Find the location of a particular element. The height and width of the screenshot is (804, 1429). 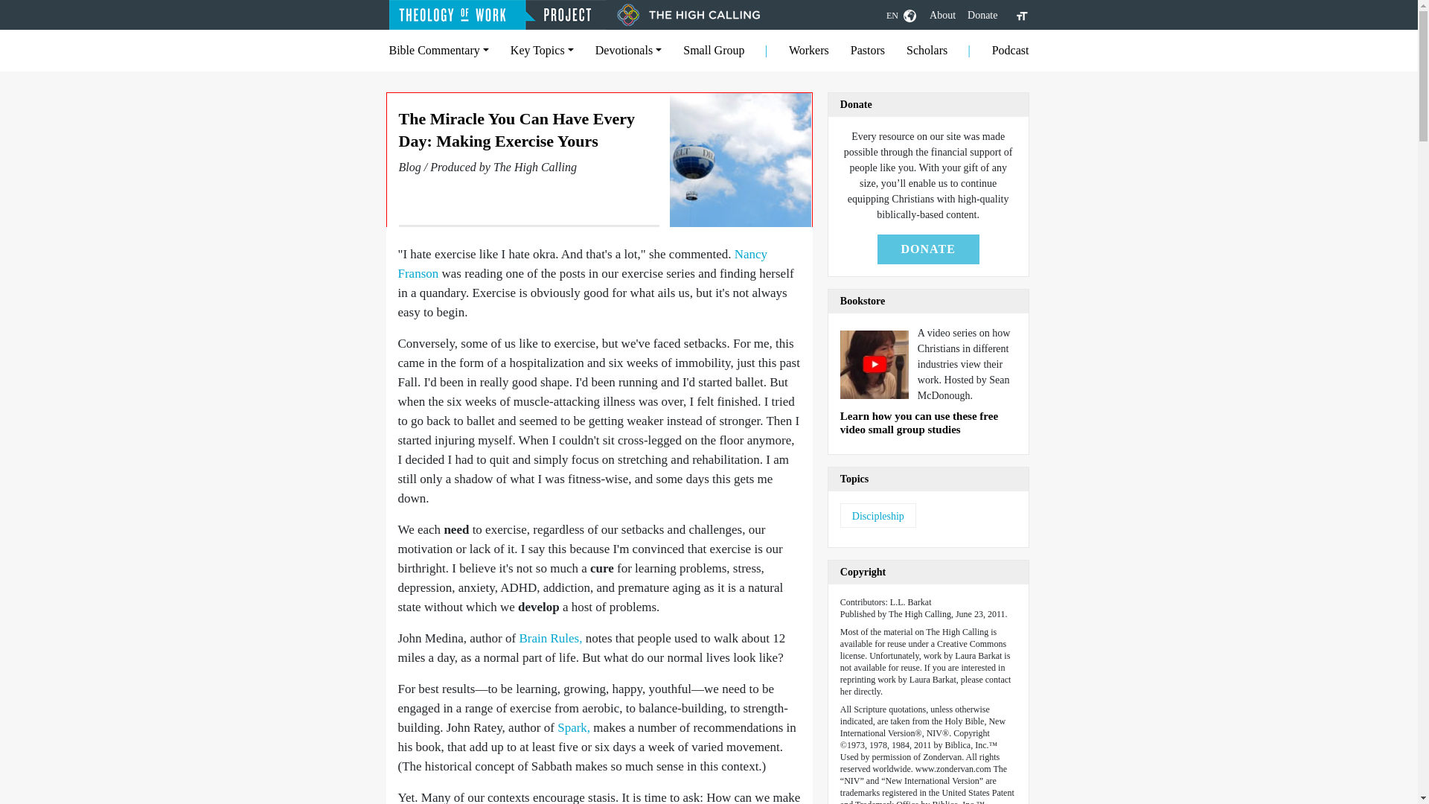

Donate is located at coordinates (982, 15).